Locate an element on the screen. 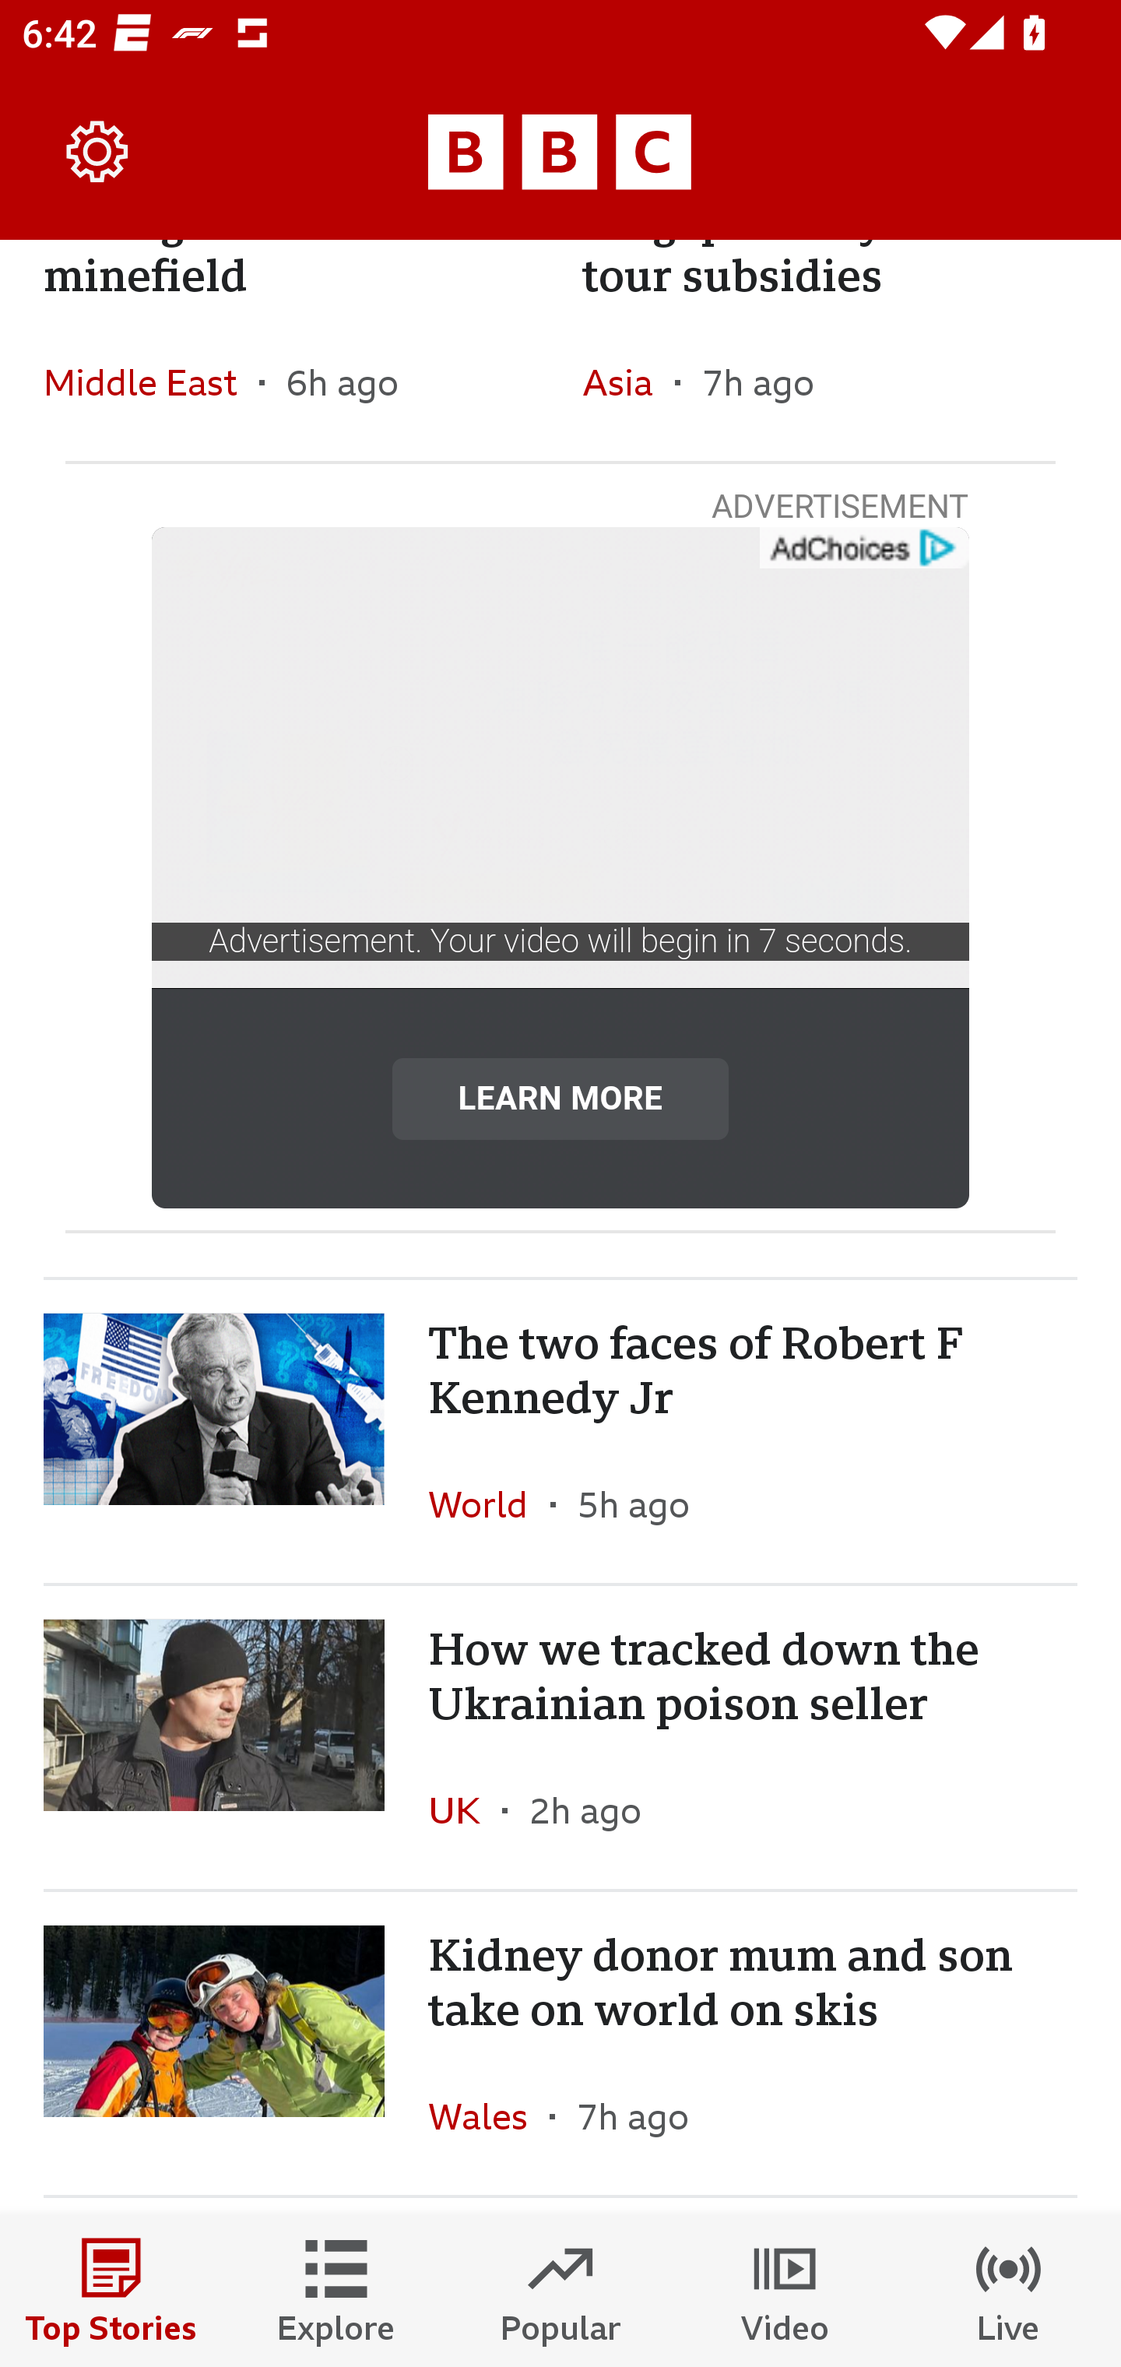  Video is located at coordinates (785, 2291).